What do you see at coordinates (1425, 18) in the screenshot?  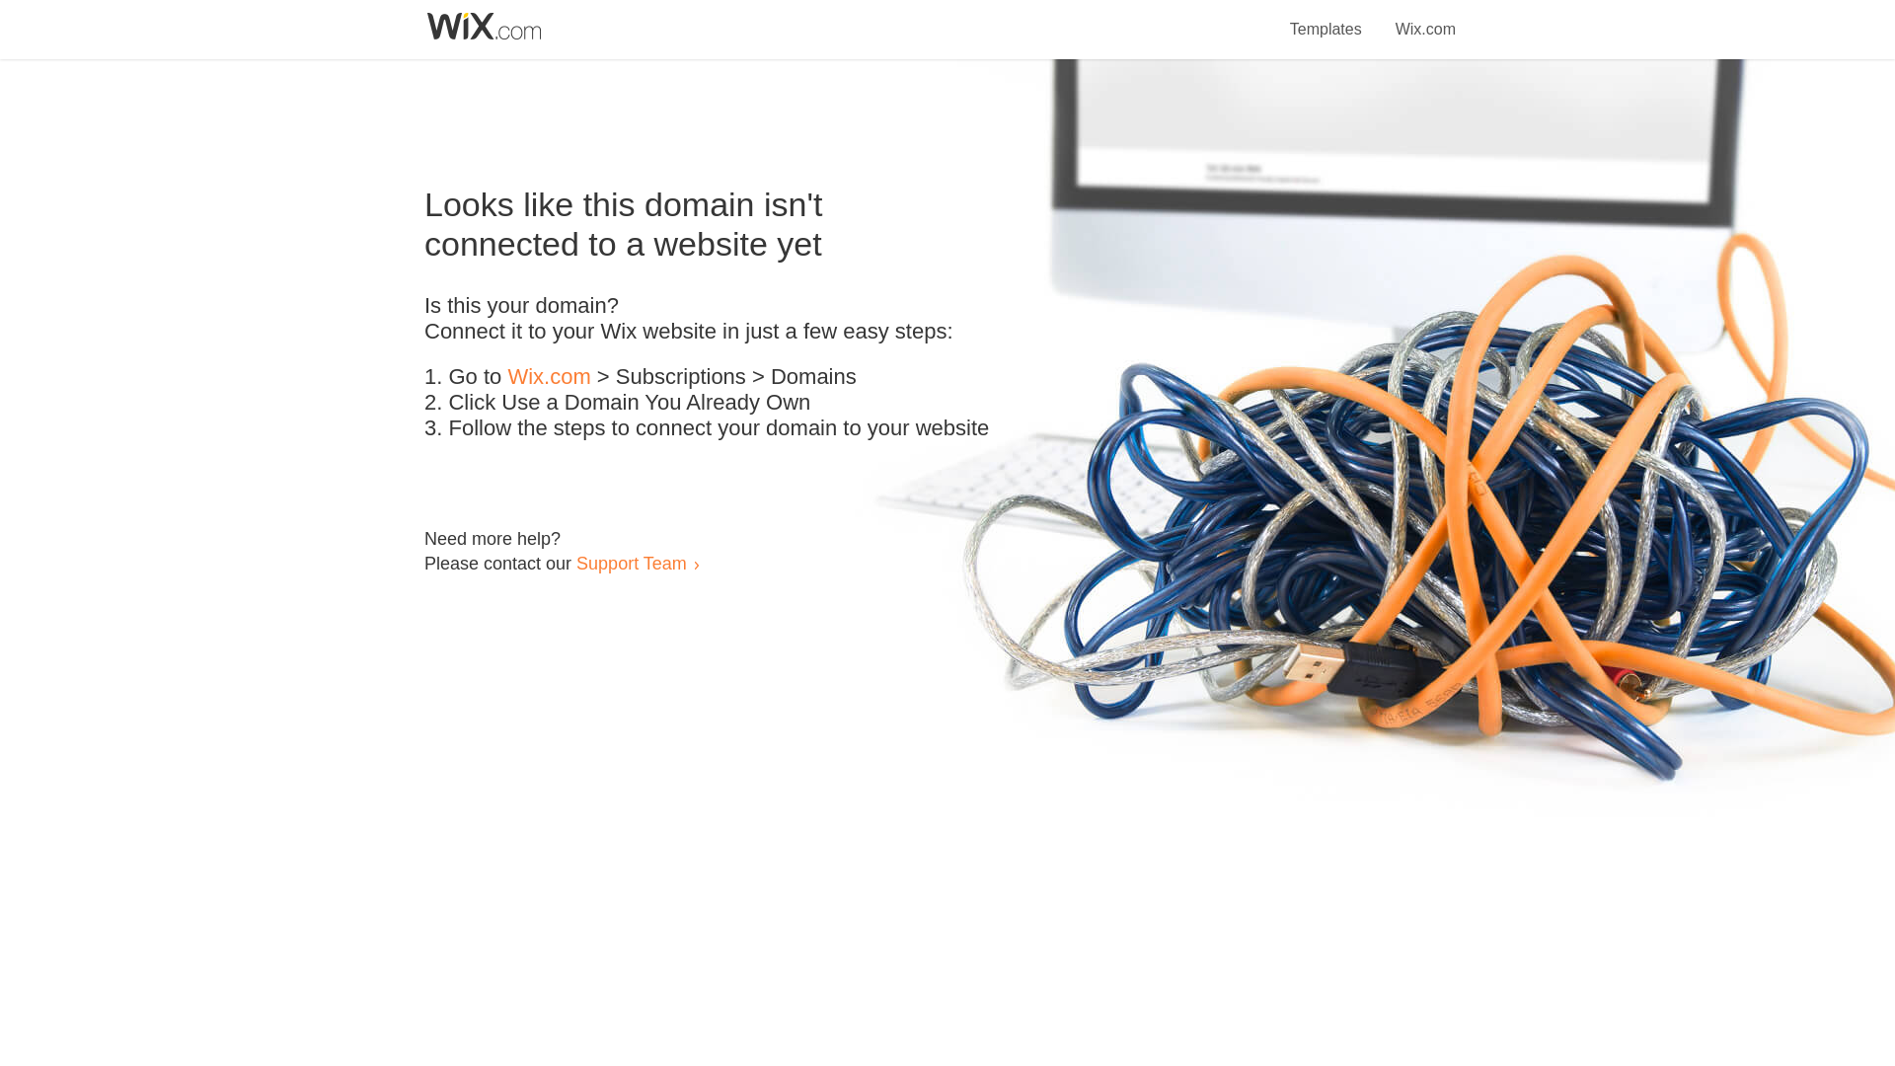 I see `Wix.com` at bounding box center [1425, 18].